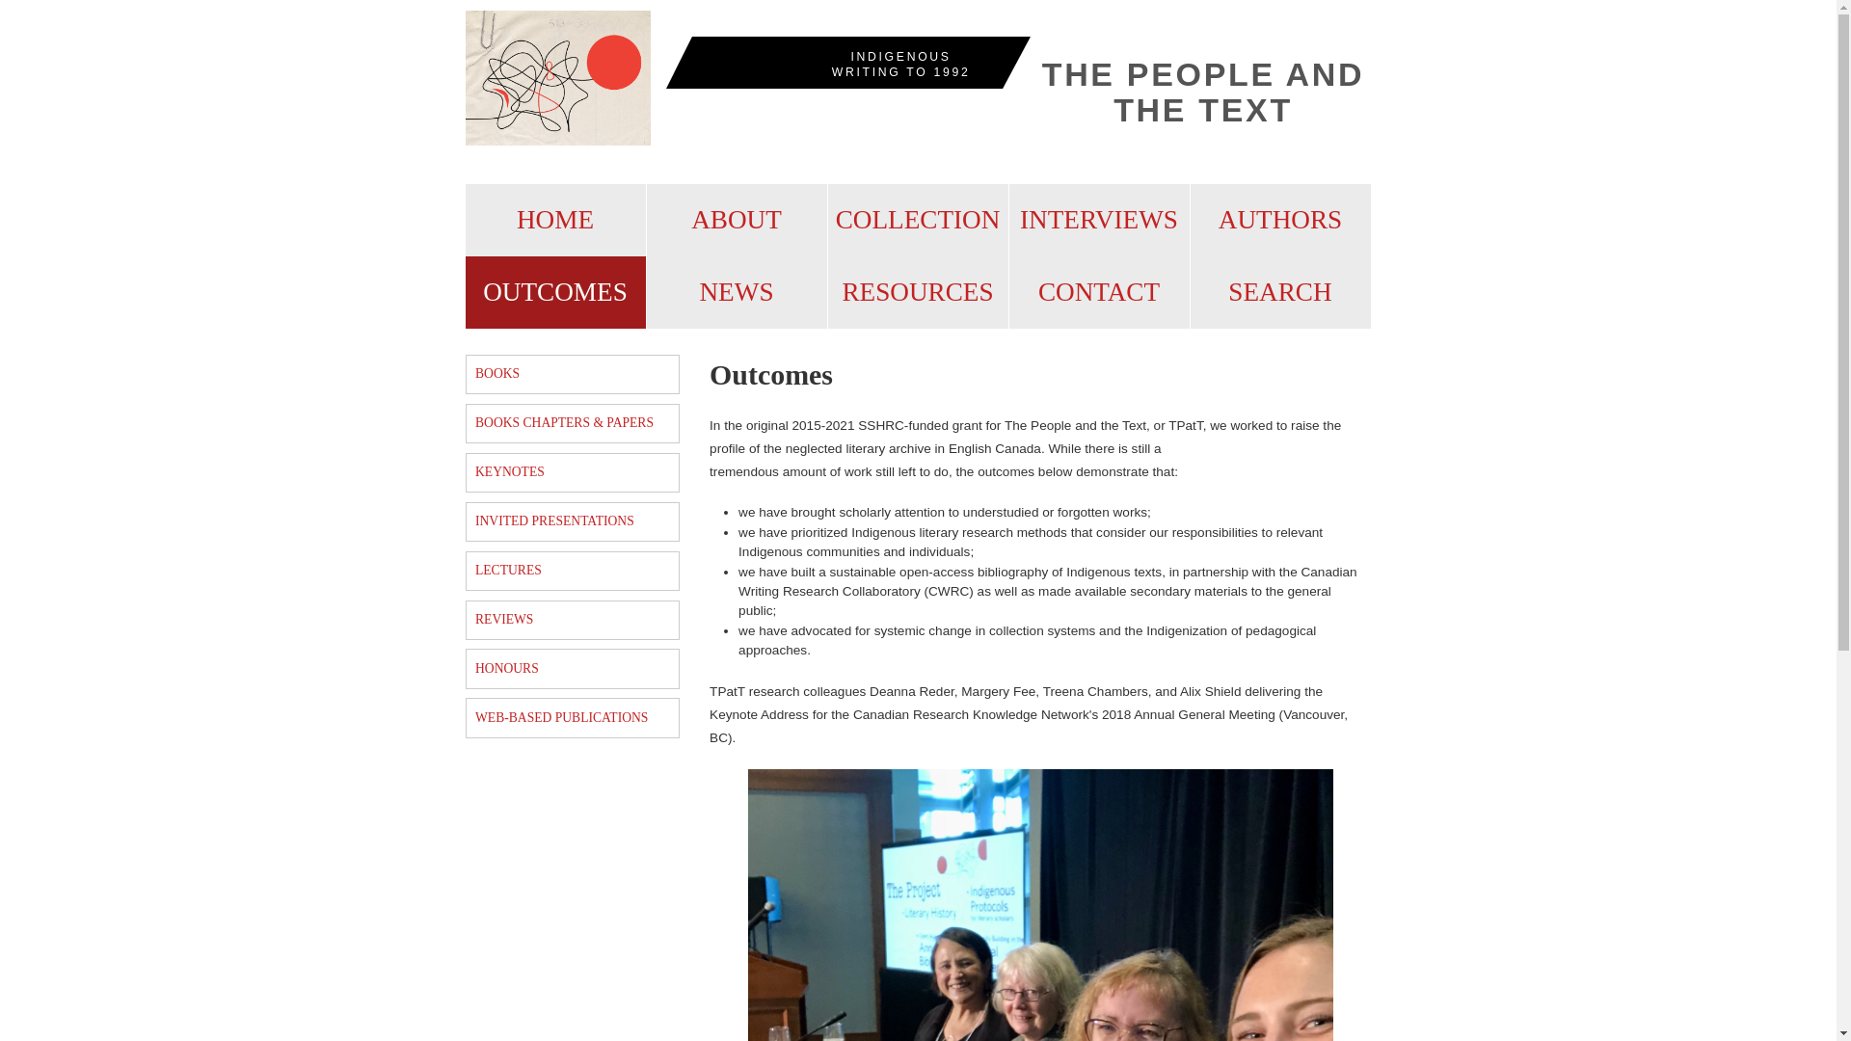 The height and width of the screenshot is (1041, 1851). Describe the element at coordinates (737, 220) in the screenshot. I see `ABOUT` at that location.